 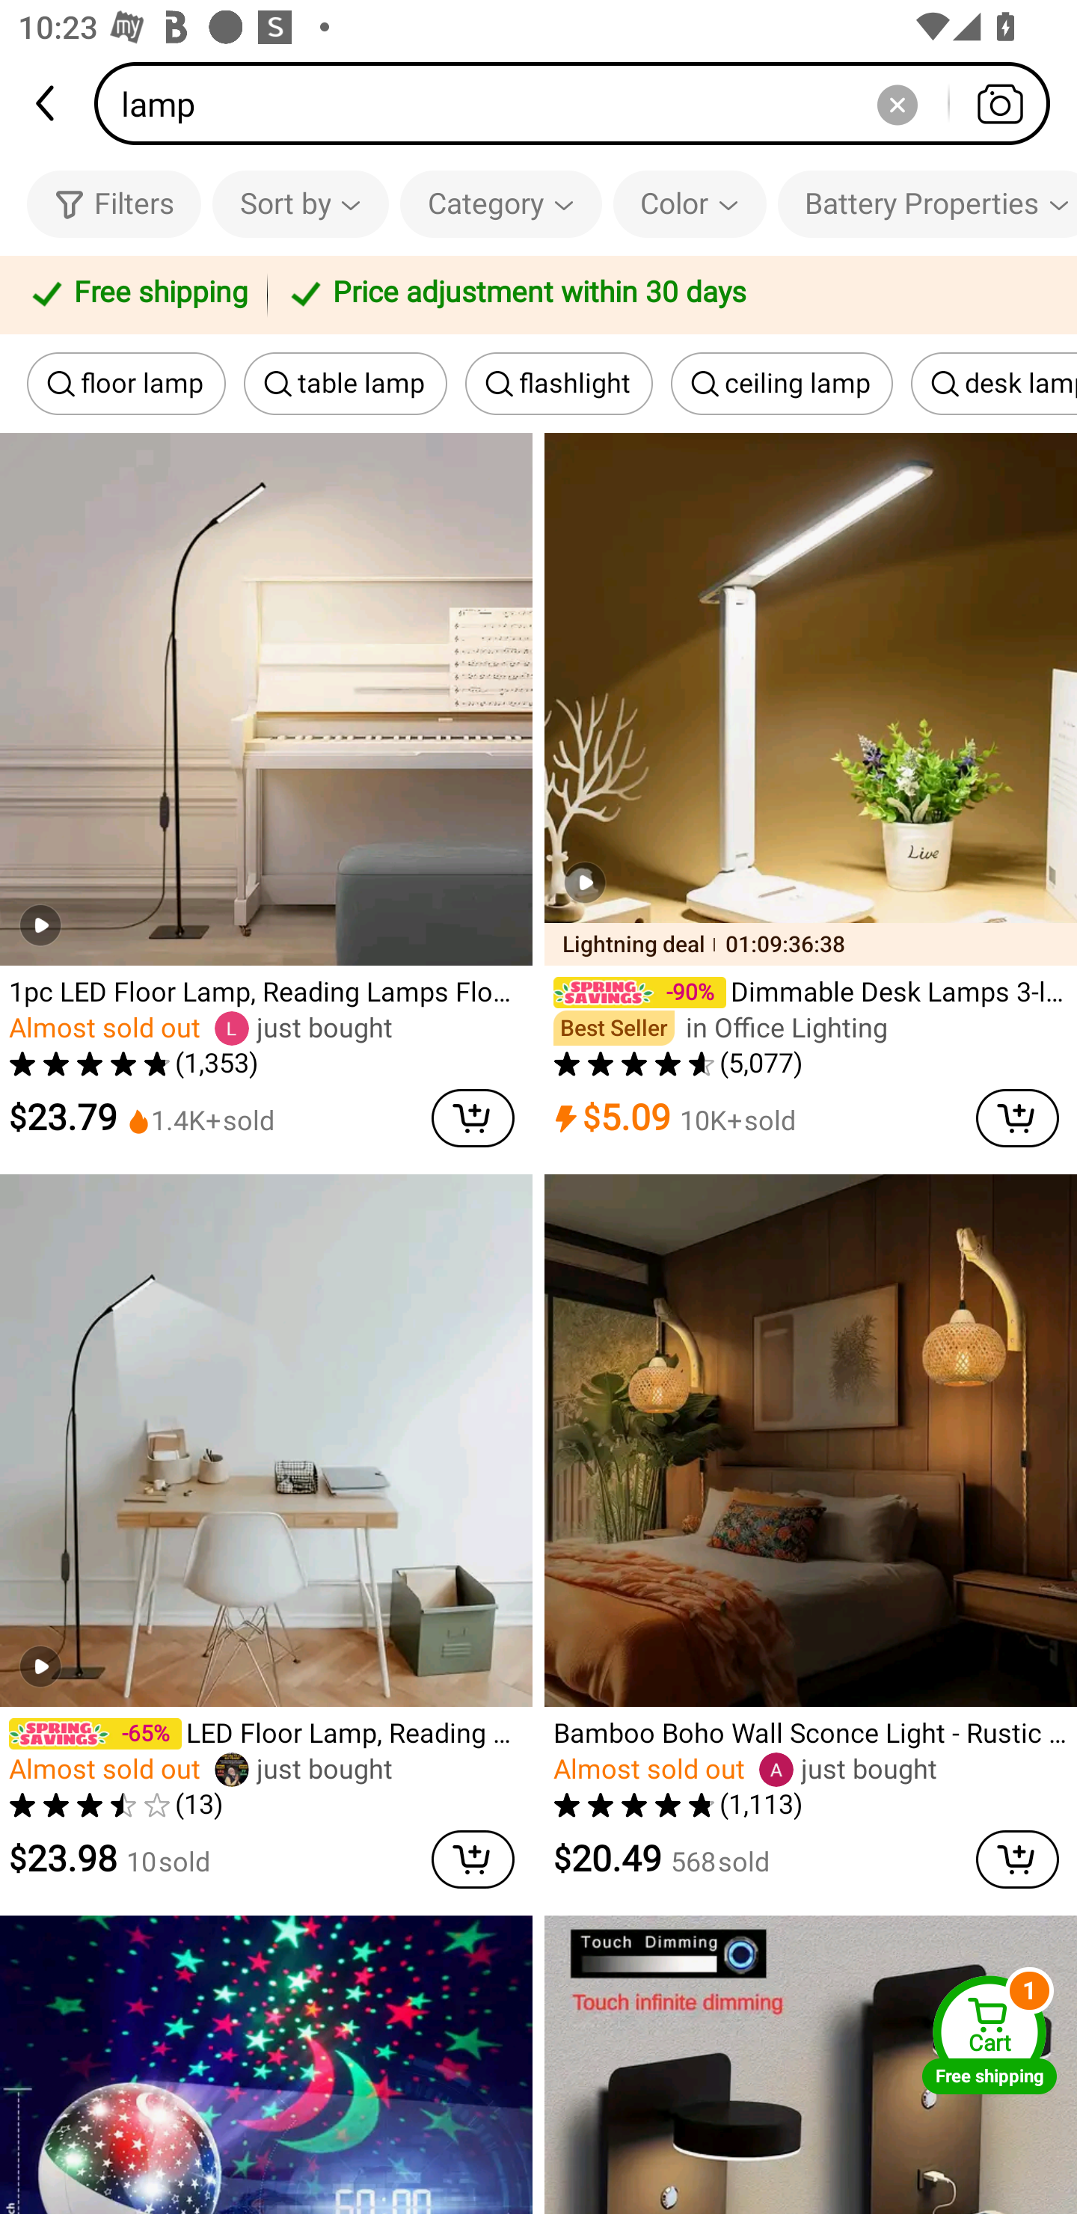 I want to click on Filters, so click(x=114, y=203).